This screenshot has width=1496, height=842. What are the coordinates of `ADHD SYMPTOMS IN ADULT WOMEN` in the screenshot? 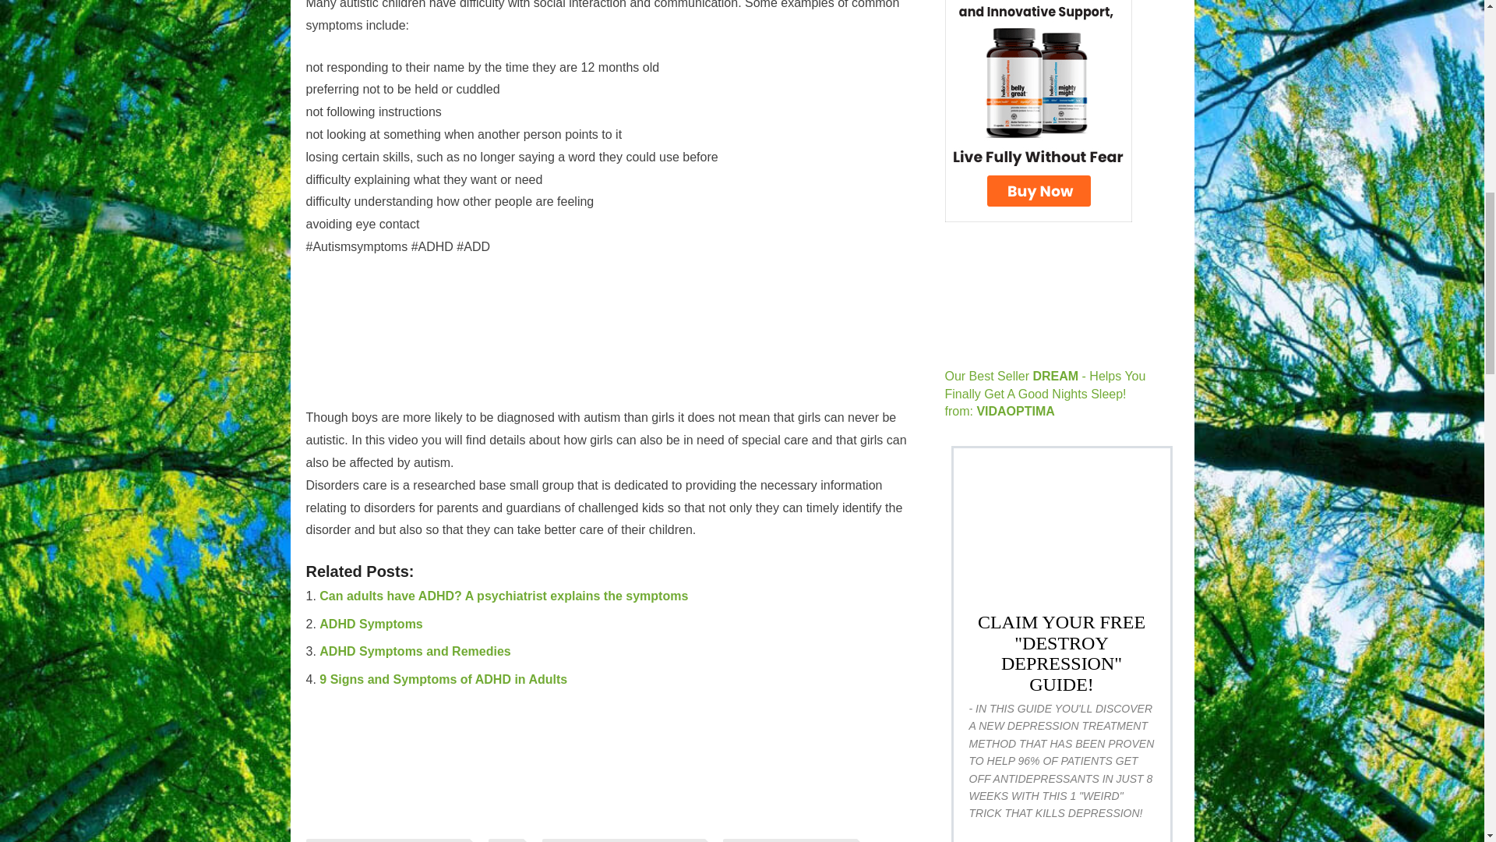 It's located at (623, 840).